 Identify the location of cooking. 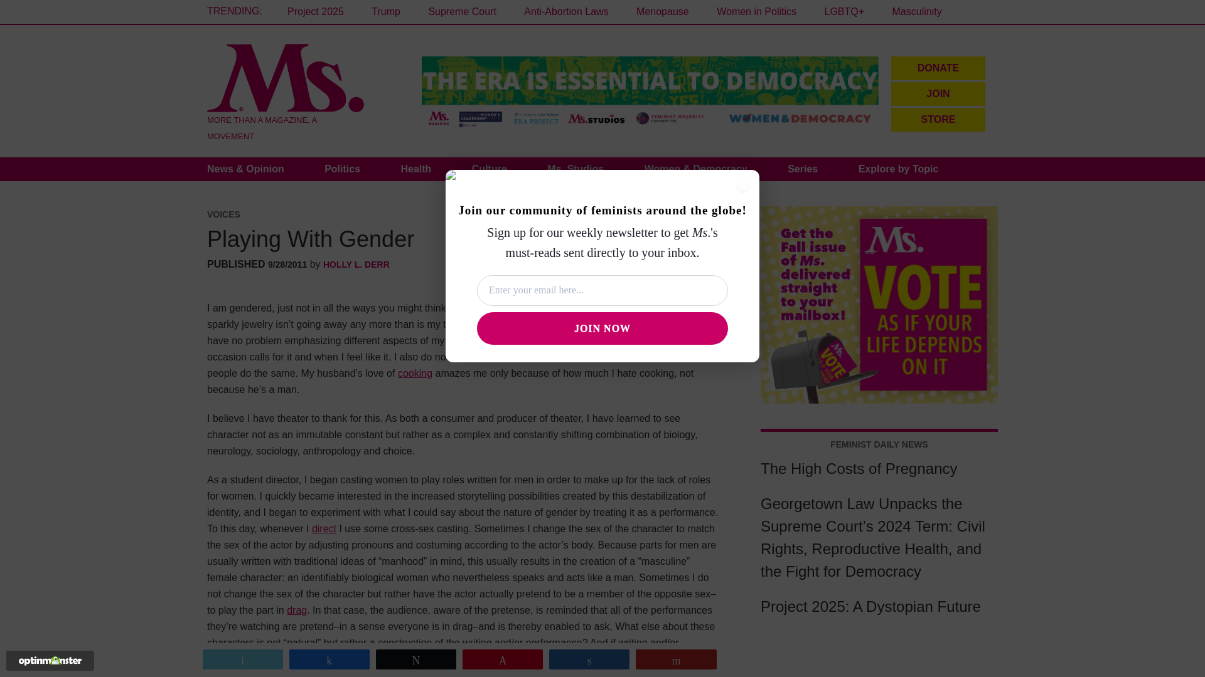
(415, 373).